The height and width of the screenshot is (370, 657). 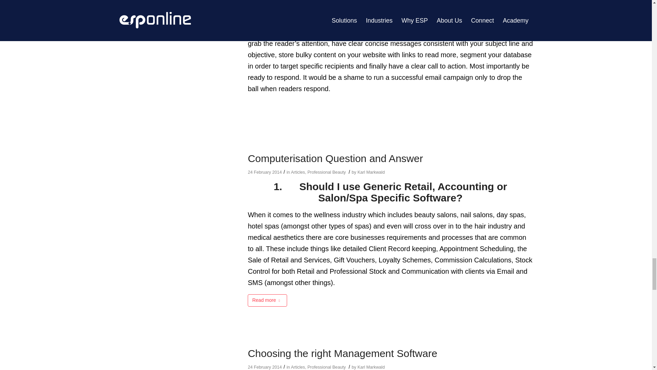 What do you see at coordinates (326, 172) in the screenshot?
I see `Professional Beauty` at bounding box center [326, 172].